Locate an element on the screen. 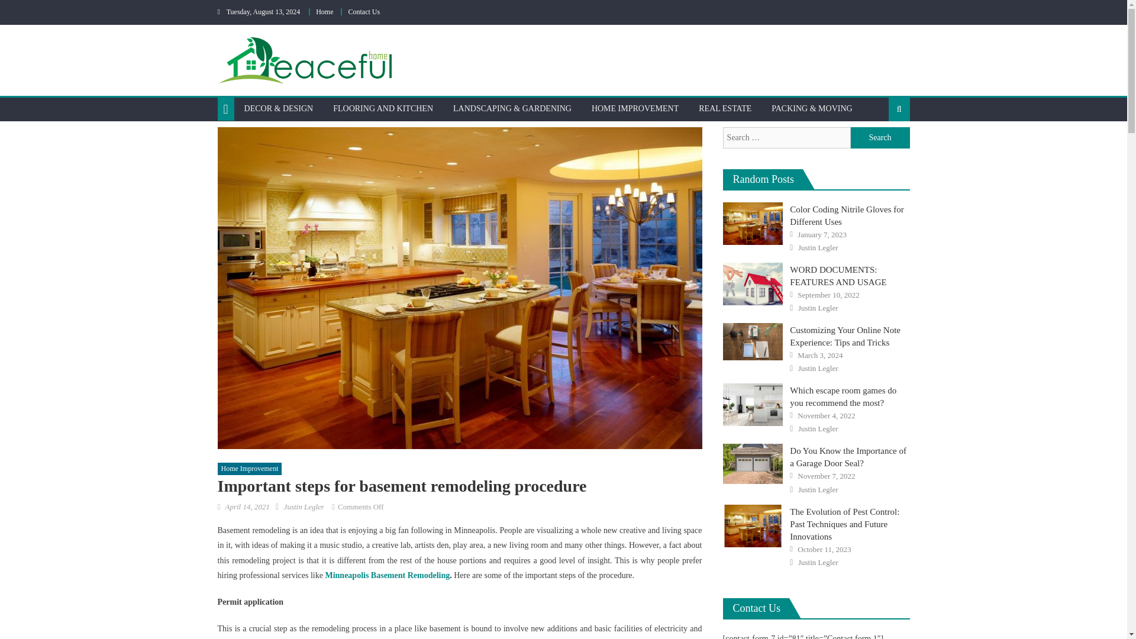 This screenshot has width=1136, height=639. REAL ESTATE is located at coordinates (724, 109).